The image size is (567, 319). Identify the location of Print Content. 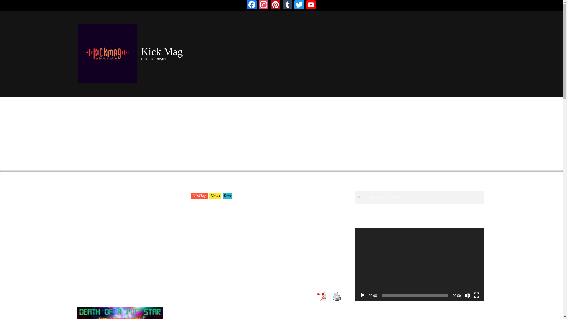
(337, 296).